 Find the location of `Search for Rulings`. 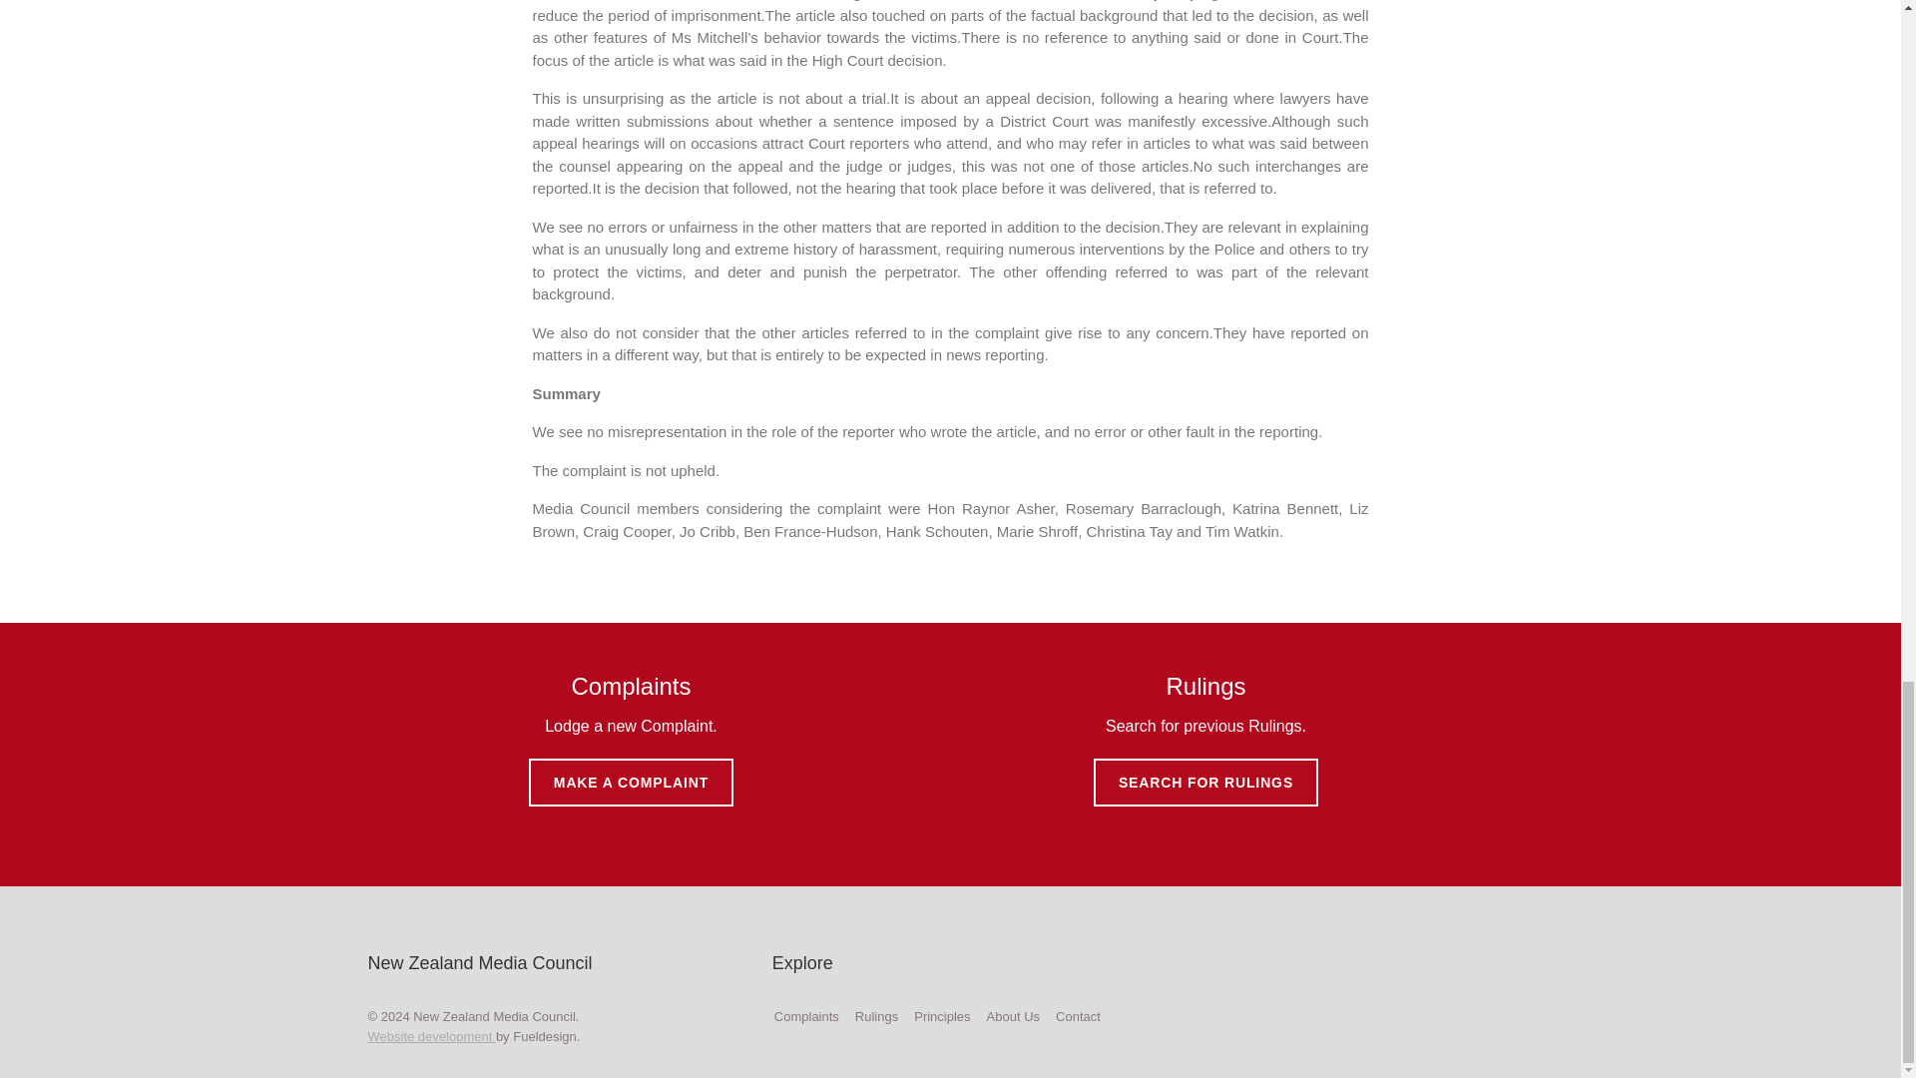

Search for Rulings is located at coordinates (876, 1016).